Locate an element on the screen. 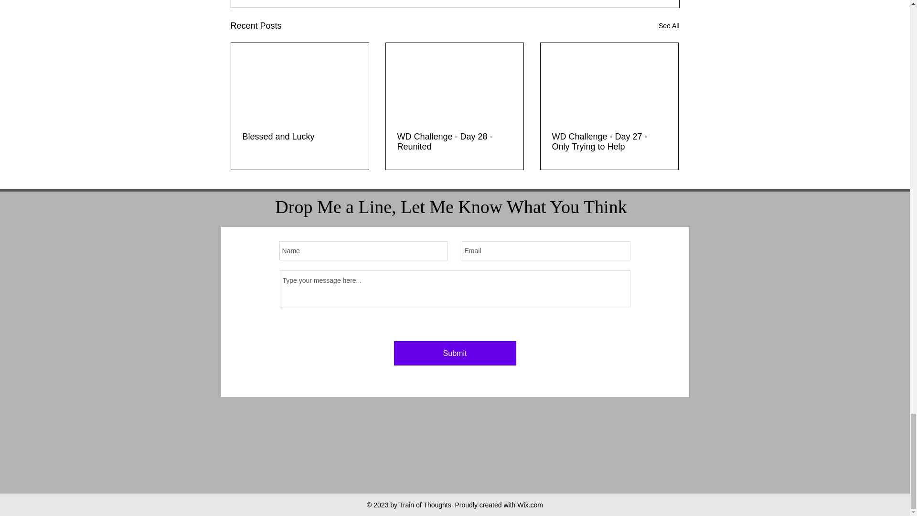 The width and height of the screenshot is (917, 516). Blessed and Lucky is located at coordinates (300, 137).